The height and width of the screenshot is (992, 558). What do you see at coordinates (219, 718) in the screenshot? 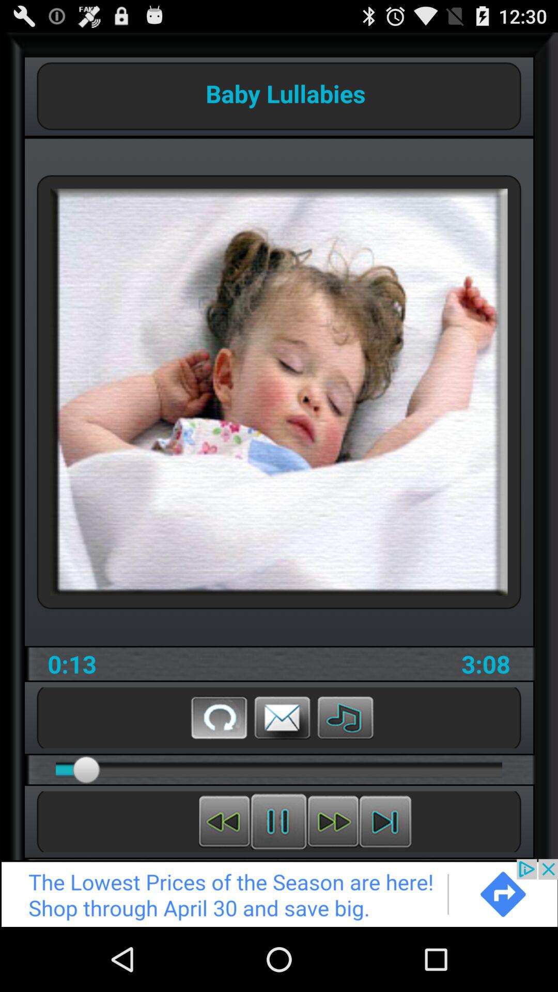
I see `replay button` at bounding box center [219, 718].